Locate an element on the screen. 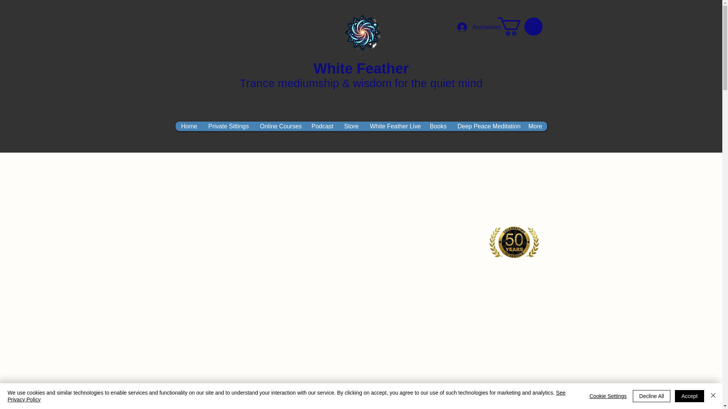  Books is located at coordinates (438, 126).